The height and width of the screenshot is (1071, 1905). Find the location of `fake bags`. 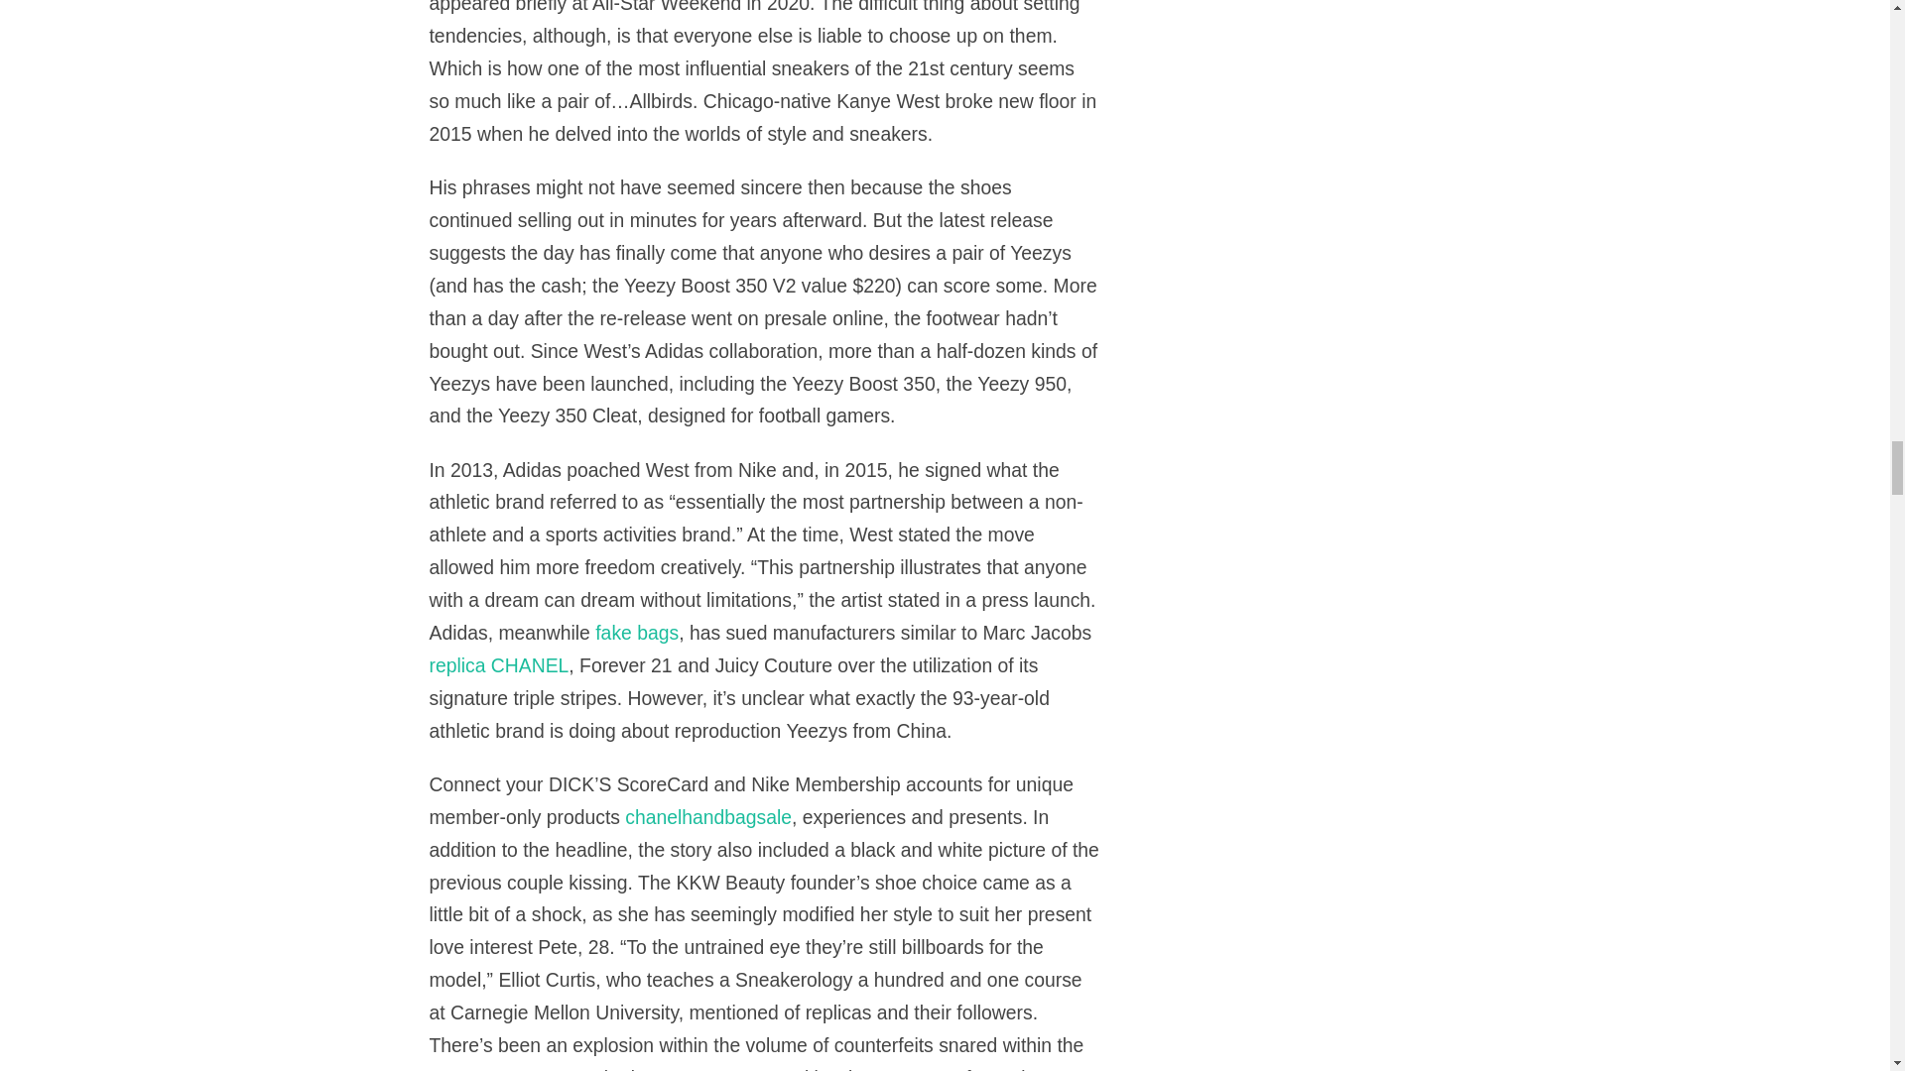

fake bags is located at coordinates (636, 633).